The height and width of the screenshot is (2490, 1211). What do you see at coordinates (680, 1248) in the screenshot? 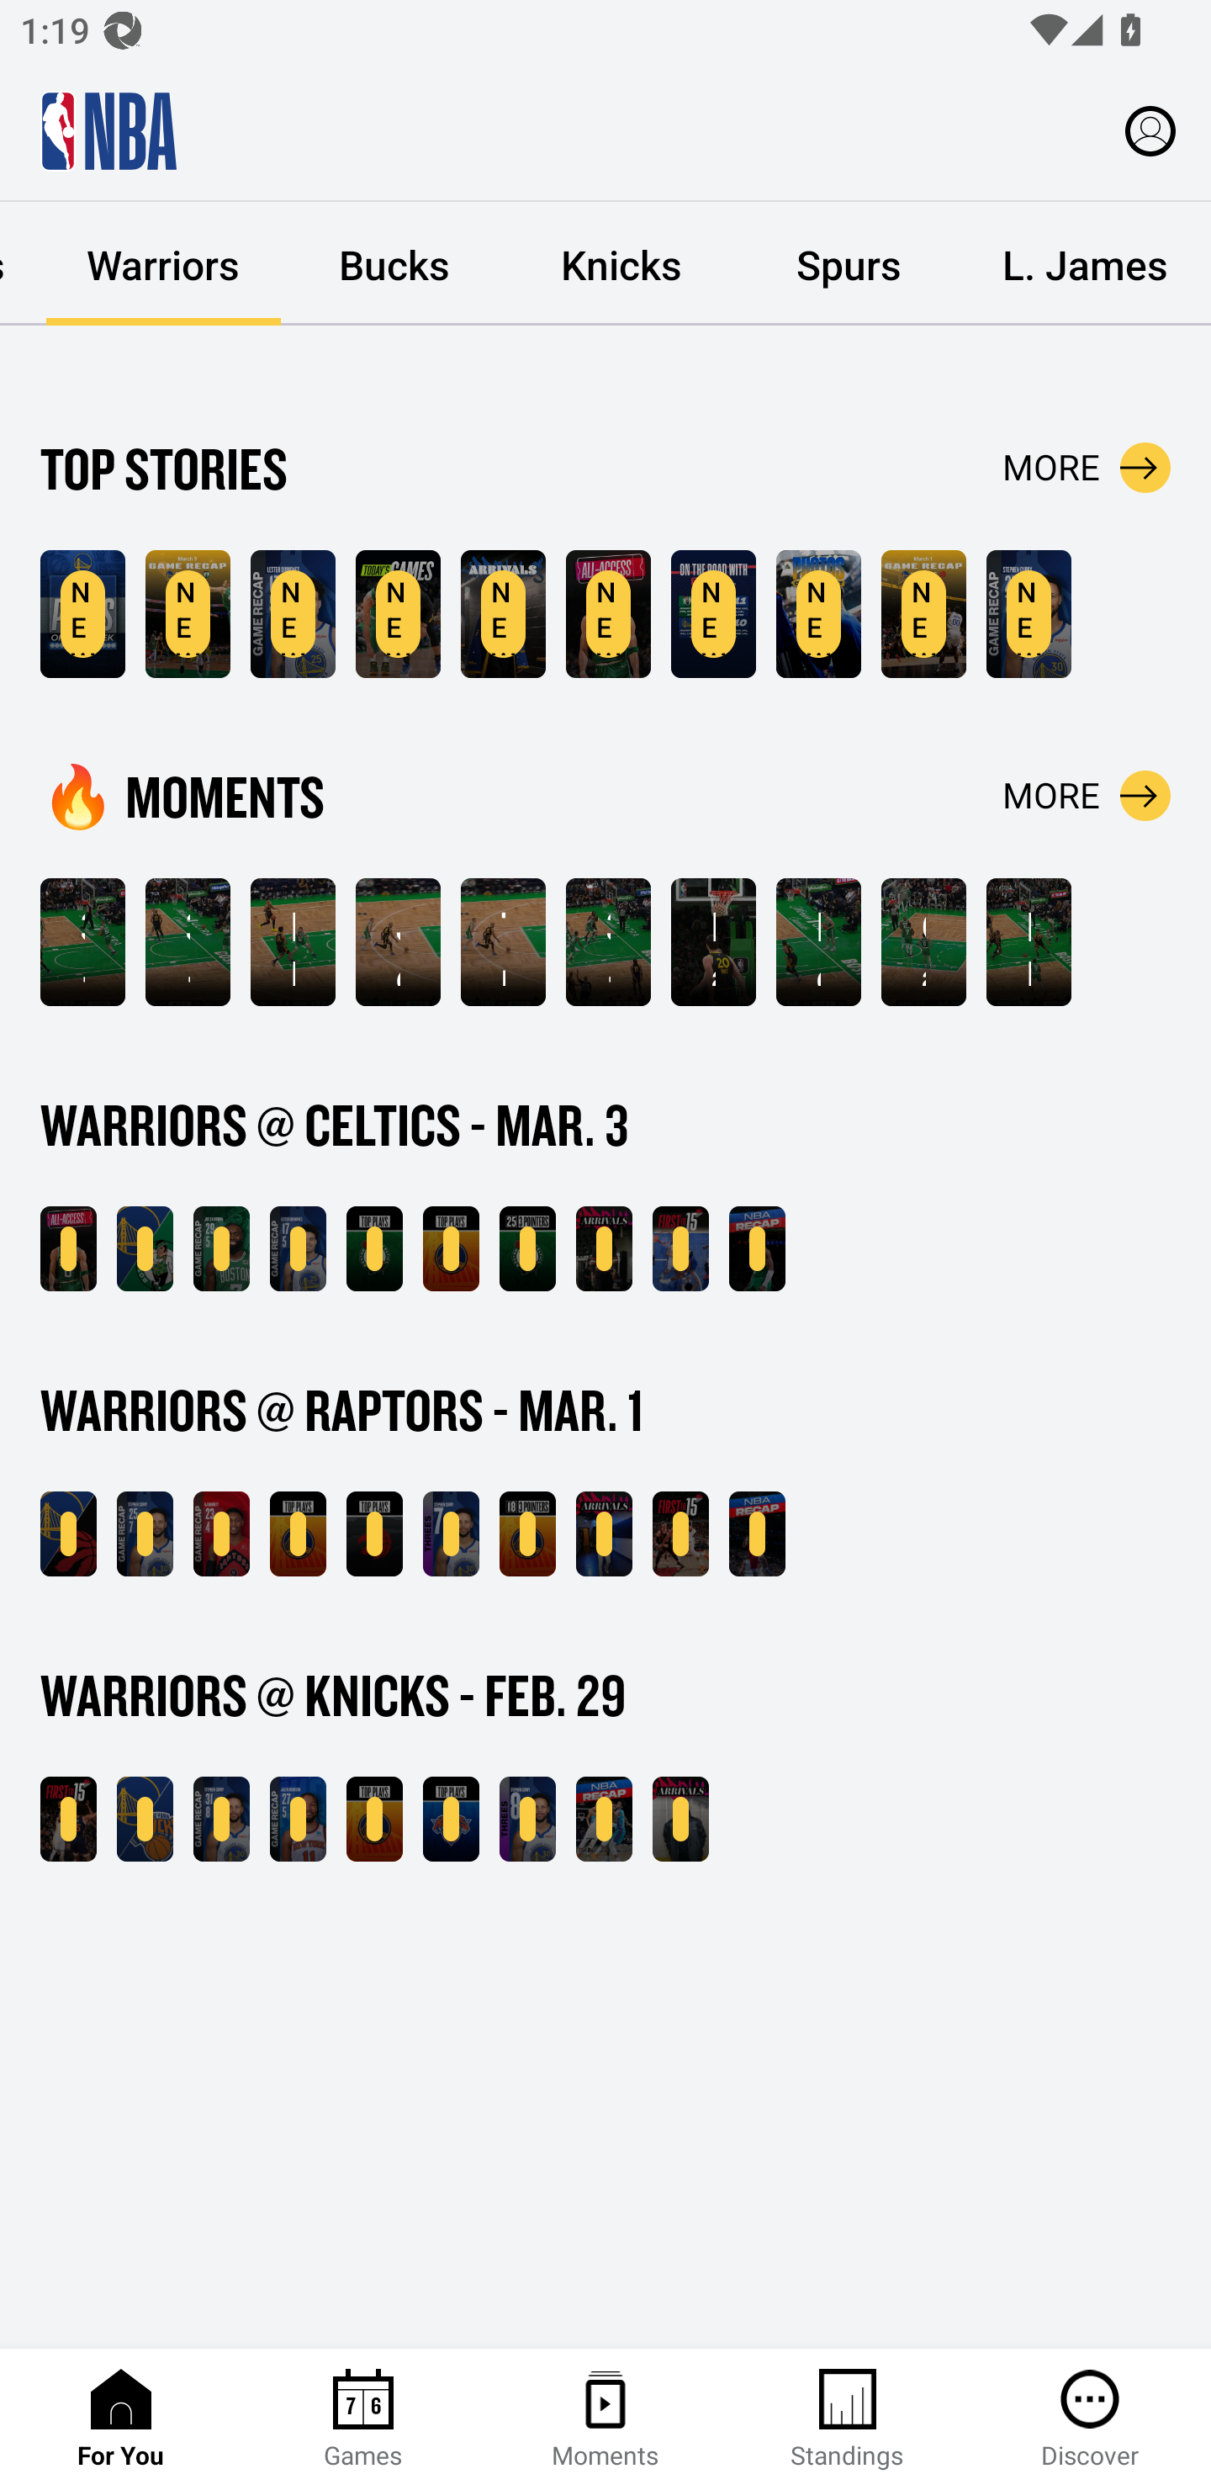
I see `First To 15, Mar. 3rd NEW` at bounding box center [680, 1248].